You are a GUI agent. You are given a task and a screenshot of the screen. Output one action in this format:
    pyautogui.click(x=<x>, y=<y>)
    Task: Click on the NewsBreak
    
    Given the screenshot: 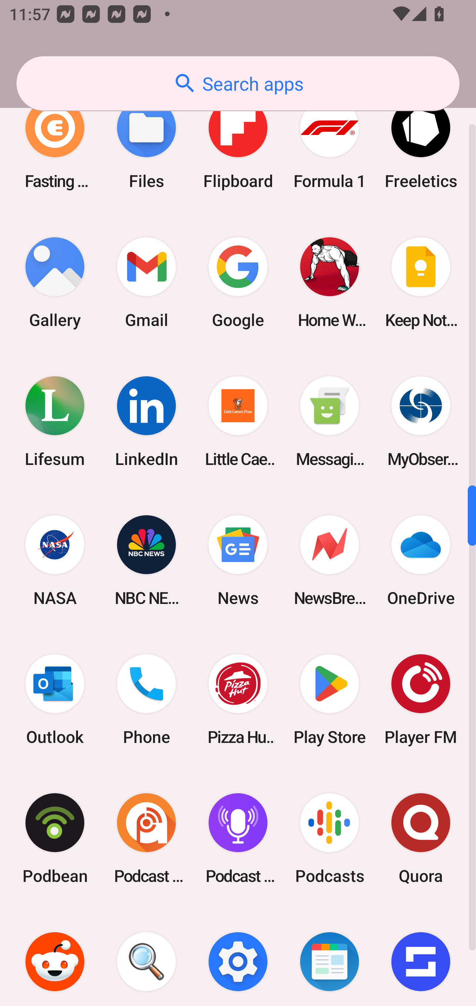 What is the action you would take?
    pyautogui.click(x=329, y=560)
    